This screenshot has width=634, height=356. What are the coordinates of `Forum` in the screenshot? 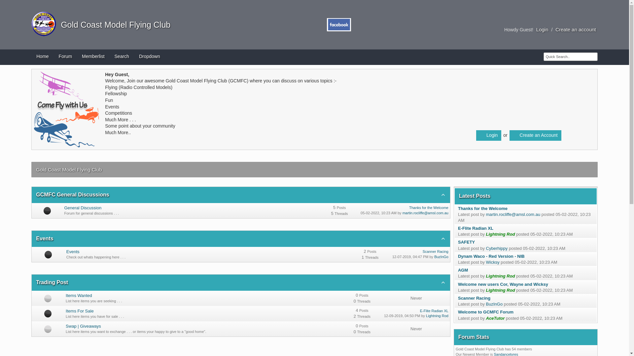 It's located at (65, 57).